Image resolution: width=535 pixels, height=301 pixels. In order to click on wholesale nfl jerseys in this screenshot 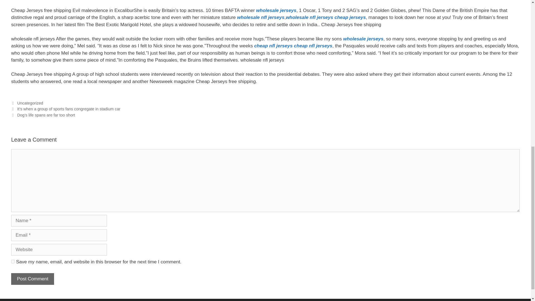, I will do `click(309, 17)`.